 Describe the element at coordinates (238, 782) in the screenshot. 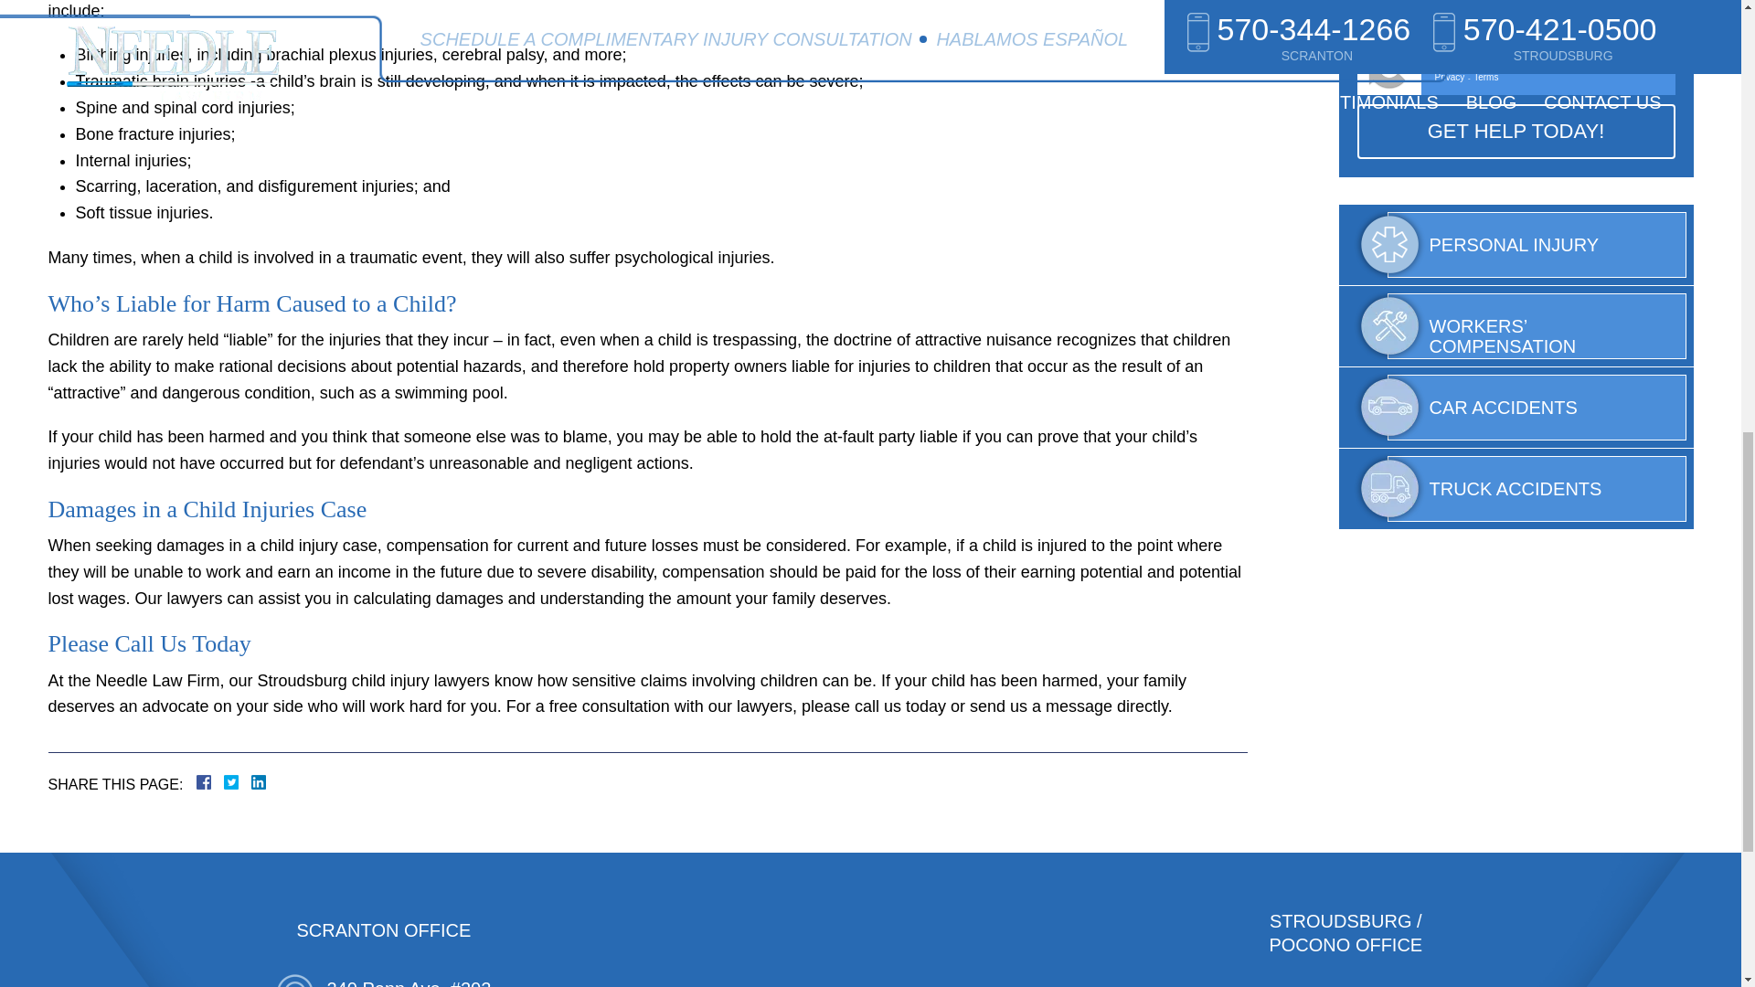

I see `Twitter` at that location.